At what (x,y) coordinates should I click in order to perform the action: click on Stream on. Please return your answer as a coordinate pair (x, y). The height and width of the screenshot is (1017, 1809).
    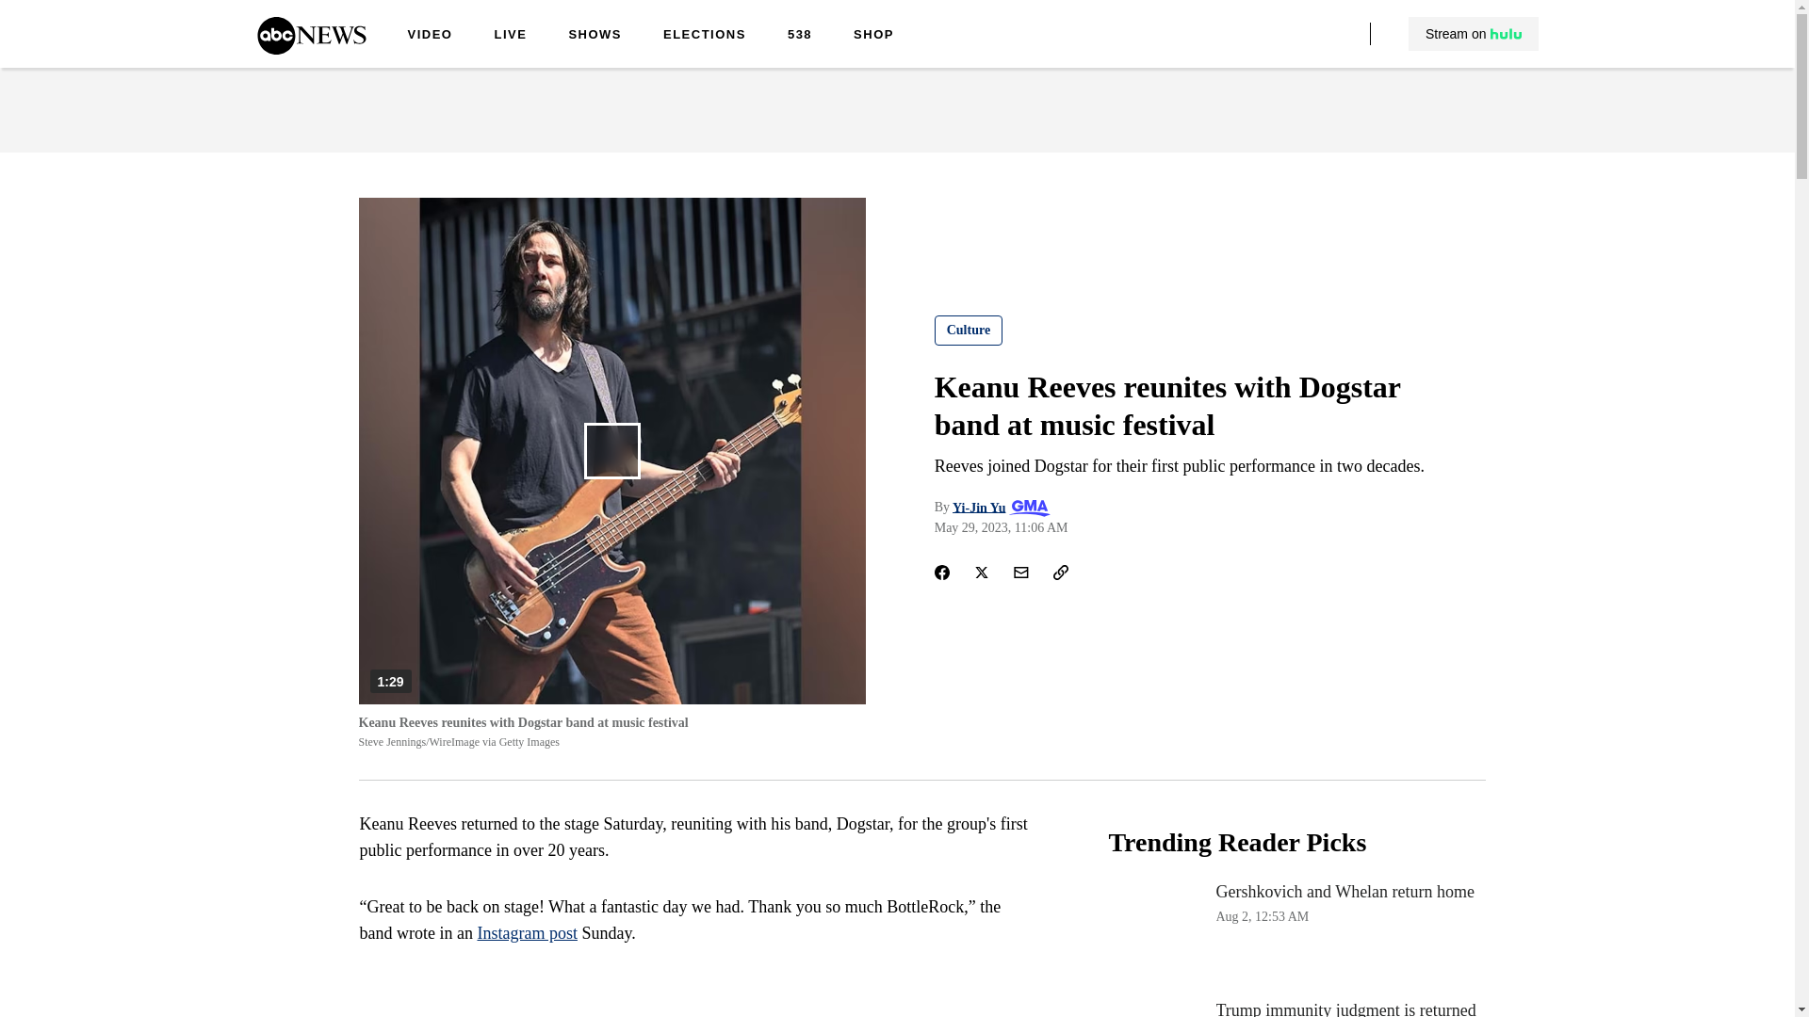
    Looking at the image, I should click on (1473, 34).